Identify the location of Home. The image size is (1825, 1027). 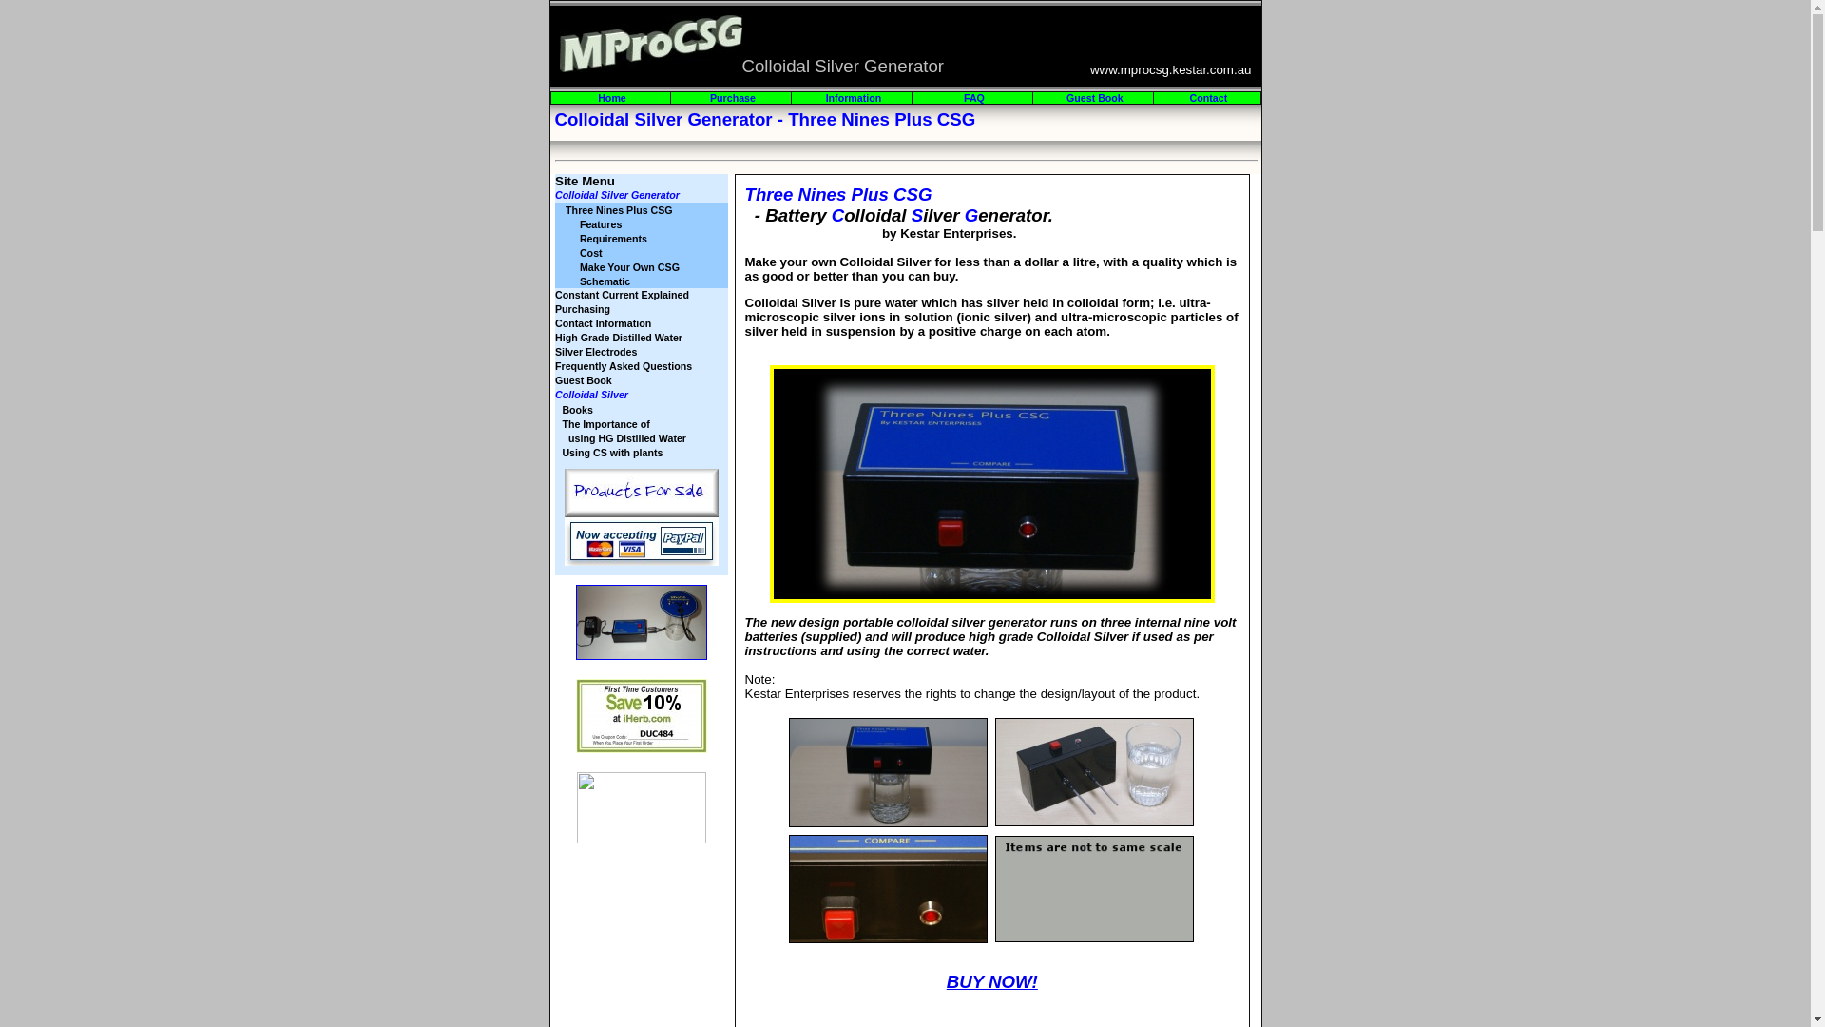
(612, 98).